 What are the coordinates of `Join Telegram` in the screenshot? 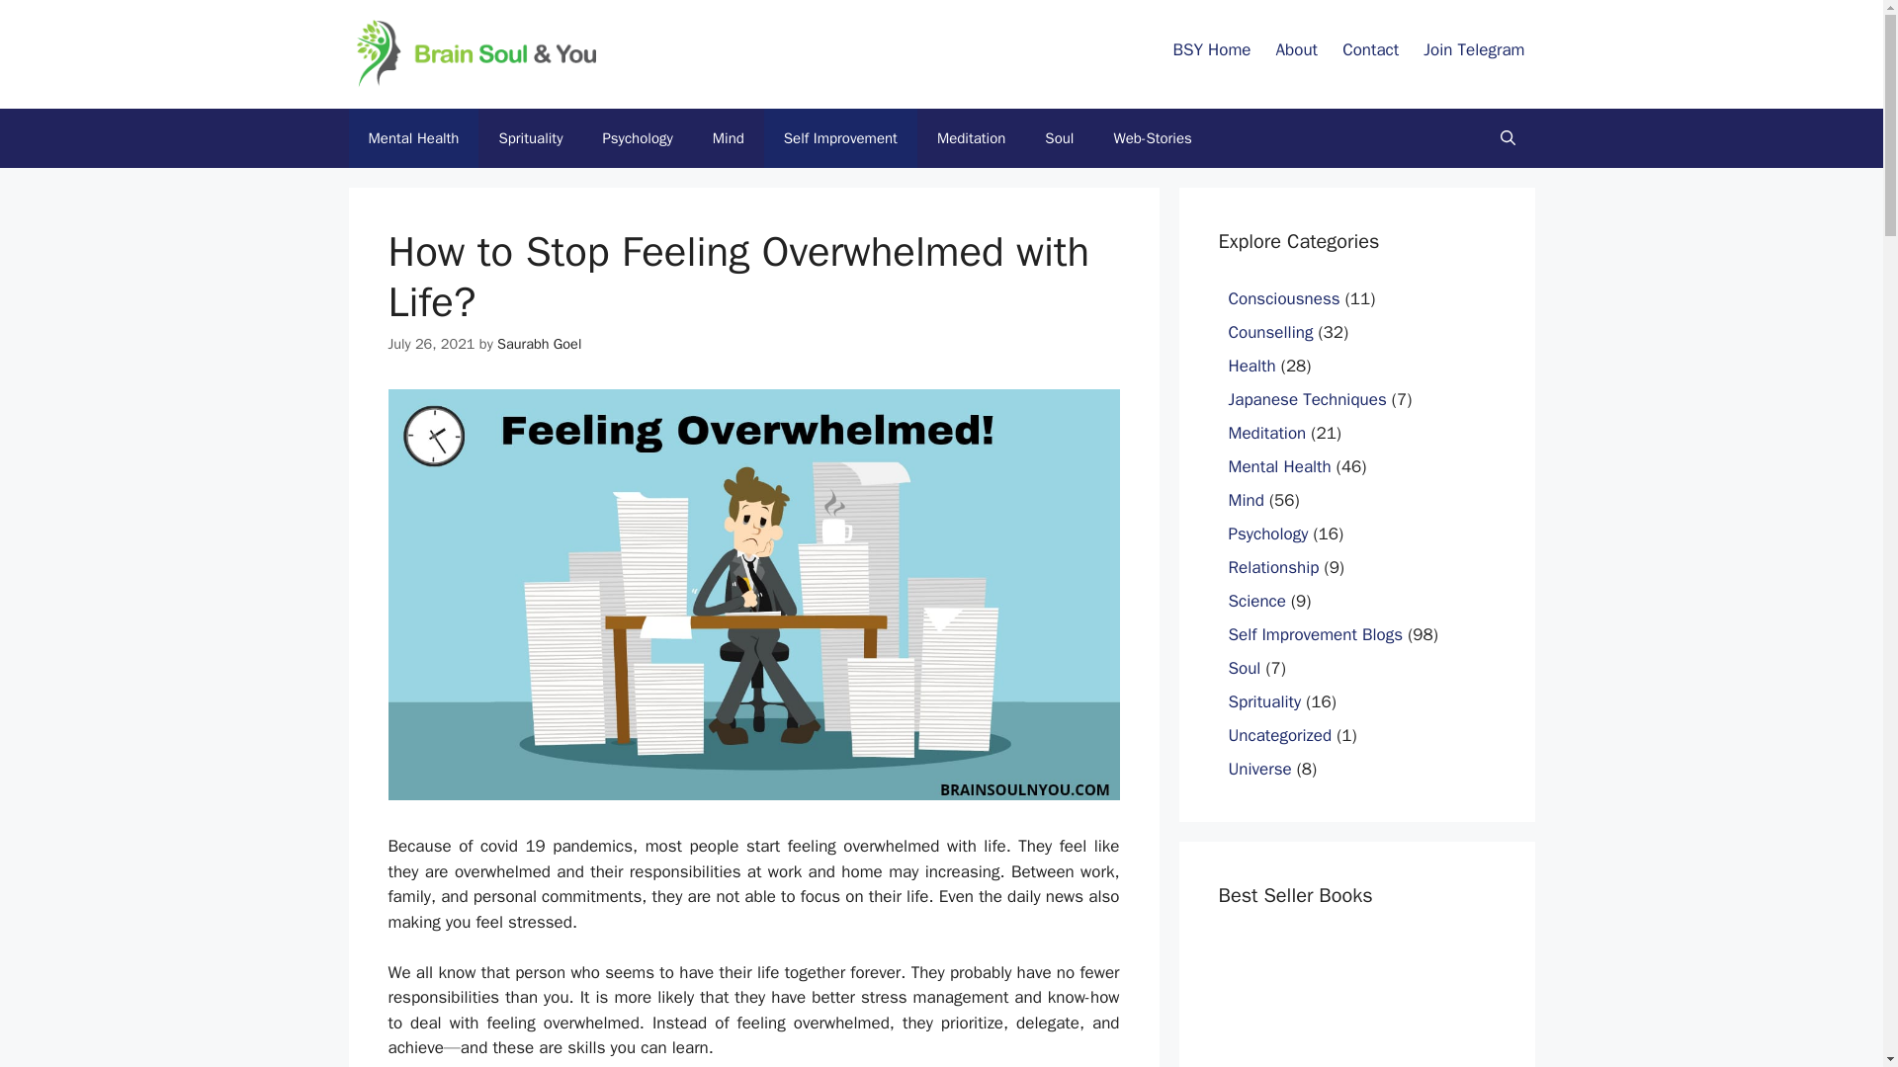 It's located at (1473, 49).